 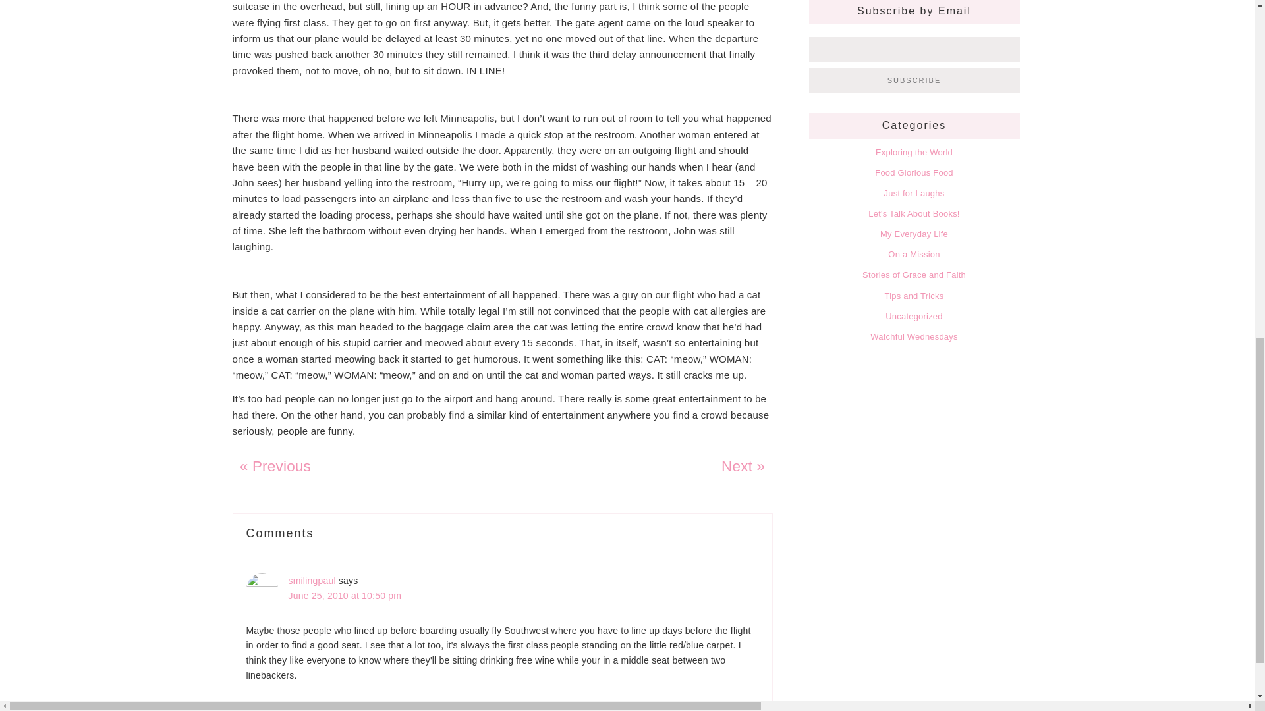 I want to click on Tips and Tricks, so click(x=914, y=295).